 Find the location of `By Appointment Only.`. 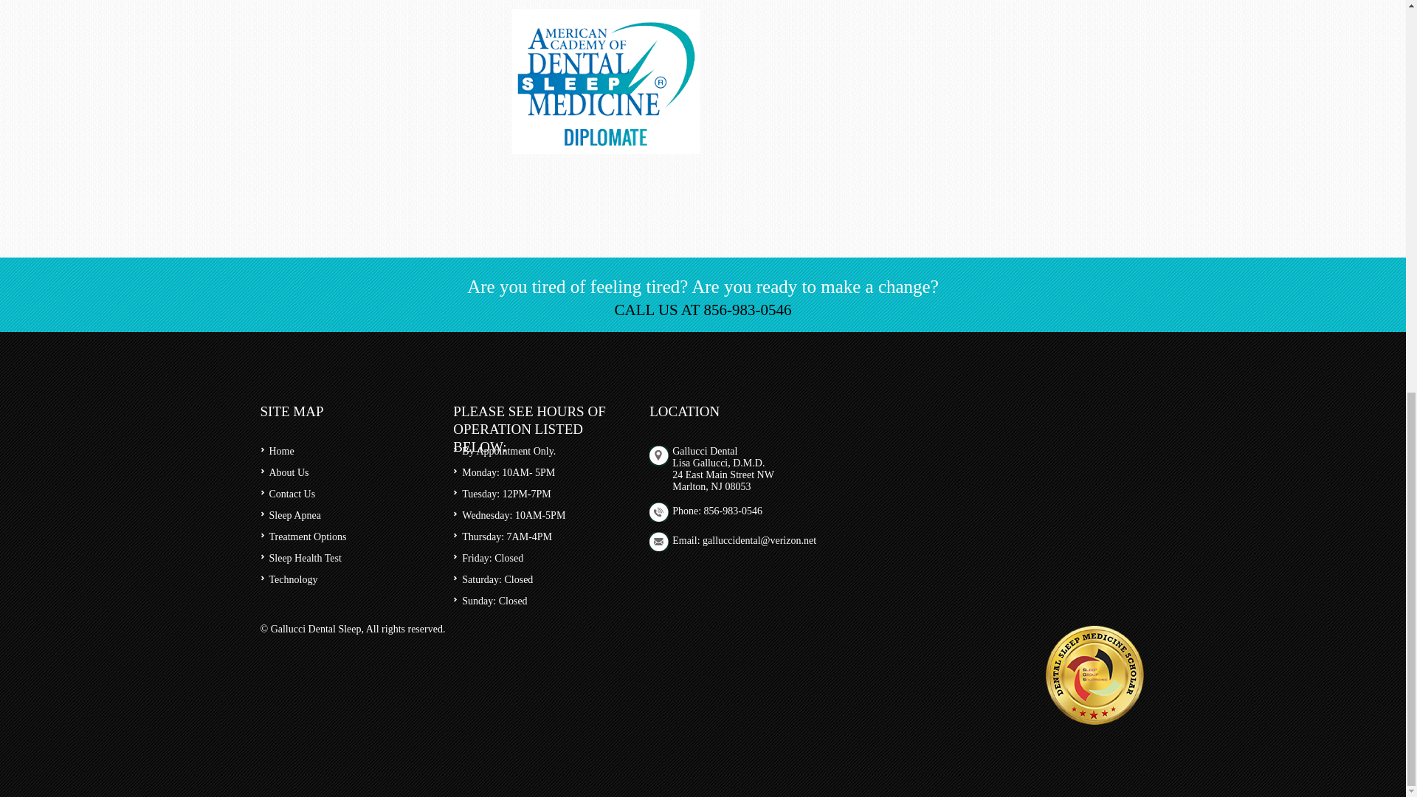

By Appointment Only. is located at coordinates (508, 450).